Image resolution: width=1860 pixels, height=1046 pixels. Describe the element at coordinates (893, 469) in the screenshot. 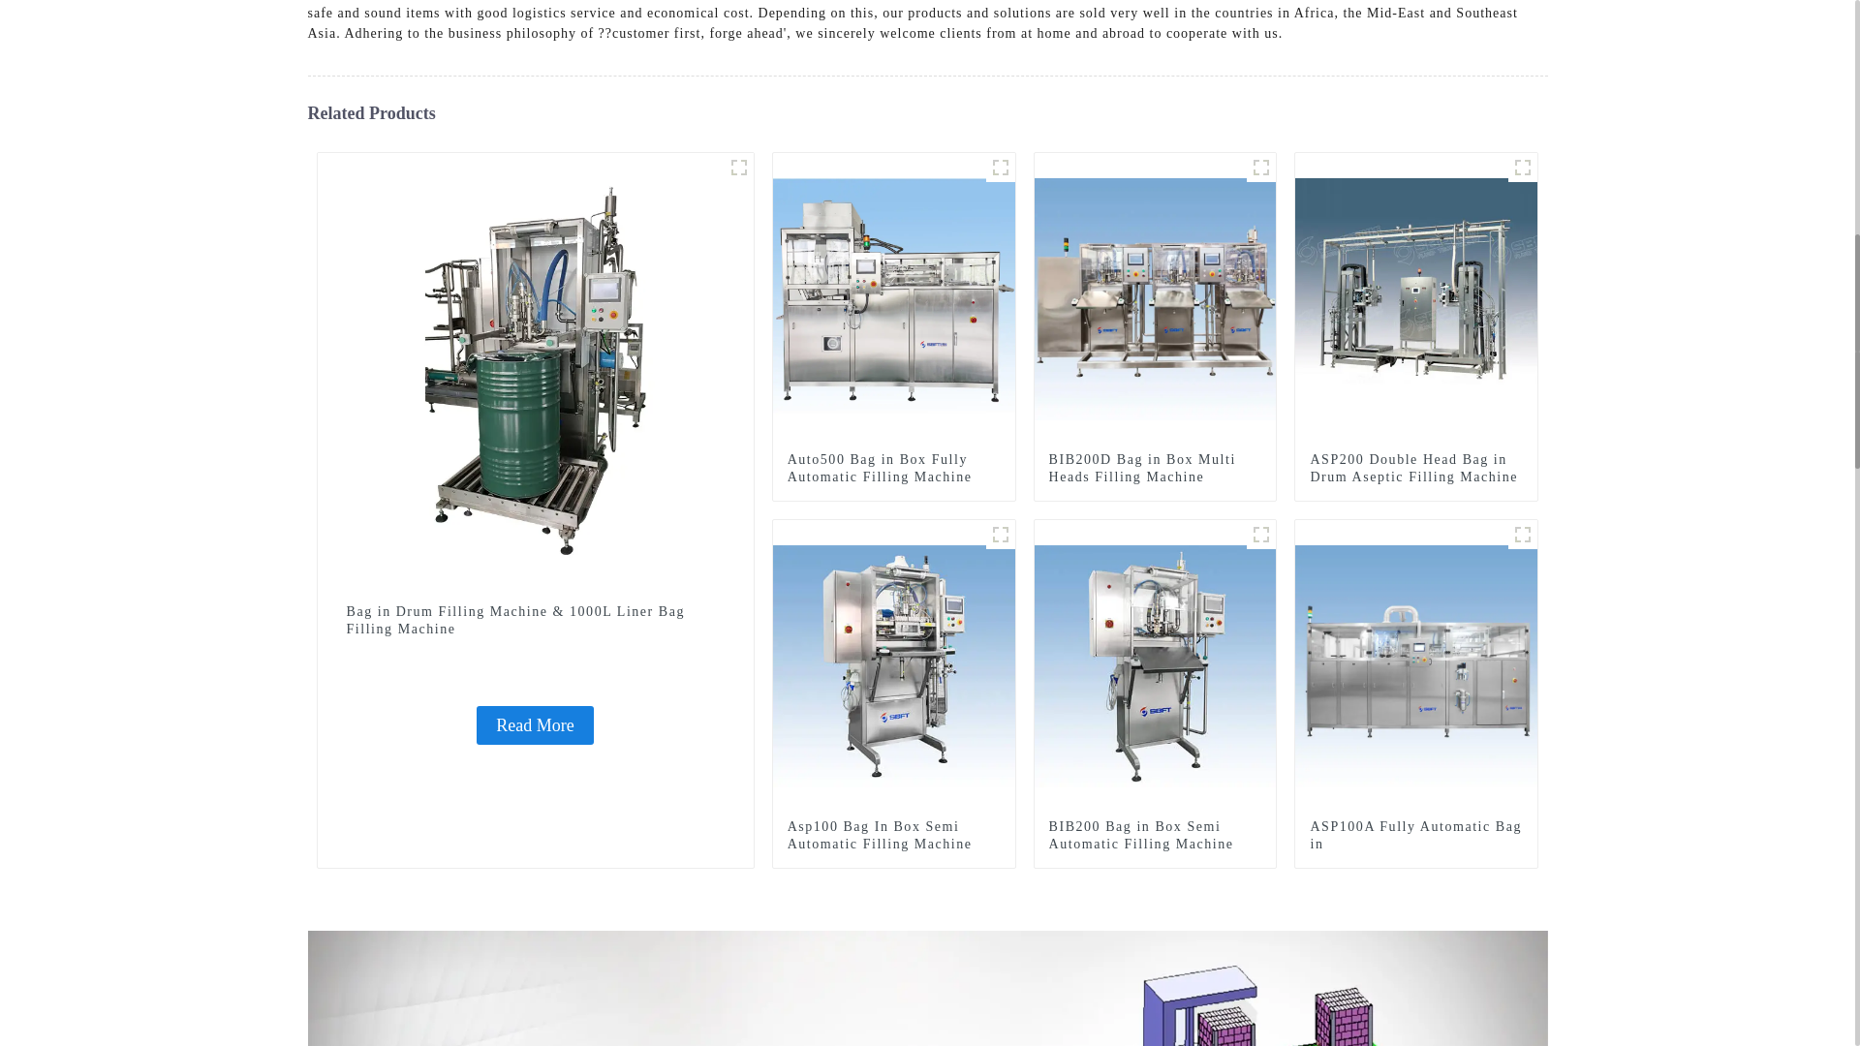

I see `Auto500 Bag in Box Fully Automatic Filling Machine` at that location.